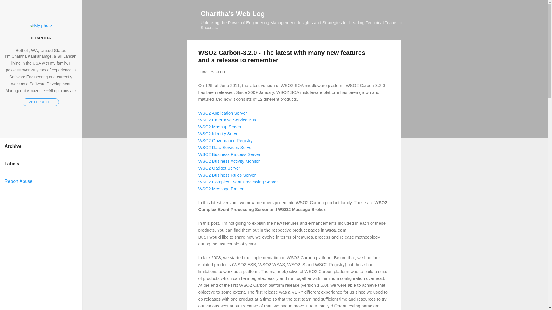  I want to click on WSO2 Mashup Server, so click(220, 126).